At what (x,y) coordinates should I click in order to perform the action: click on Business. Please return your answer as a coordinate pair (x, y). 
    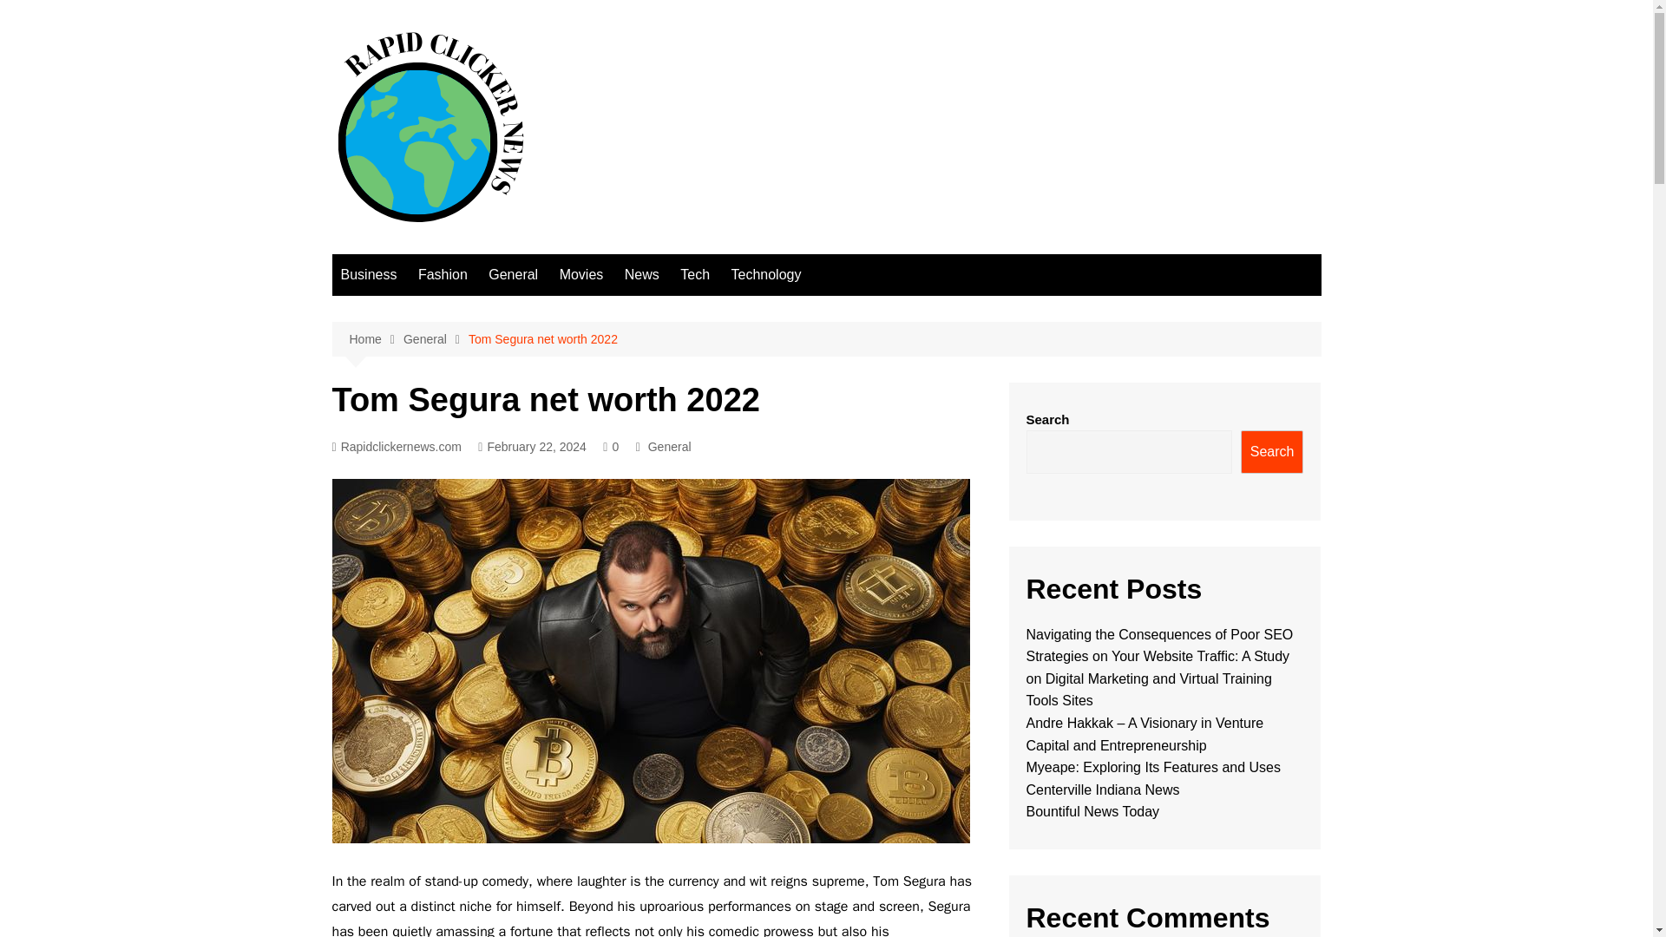
    Looking at the image, I should click on (368, 274).